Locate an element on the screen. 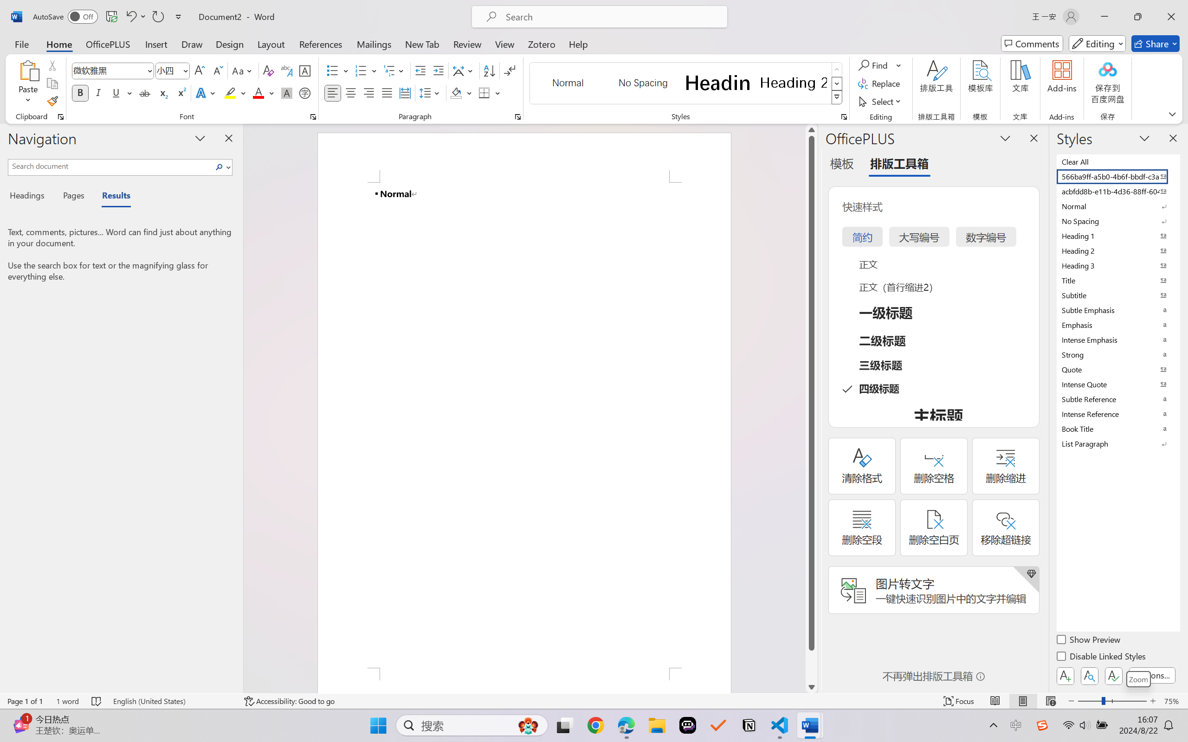  Undo Text Fill Effect is located at coordinates (136, 17).